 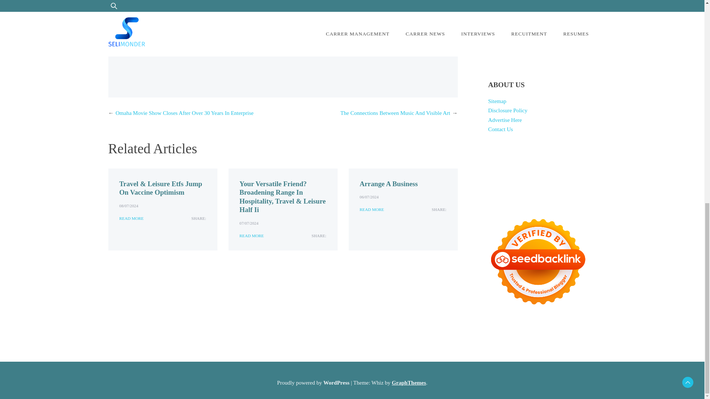 I want to click on Arrange A Business, so click(x=388, y=184).